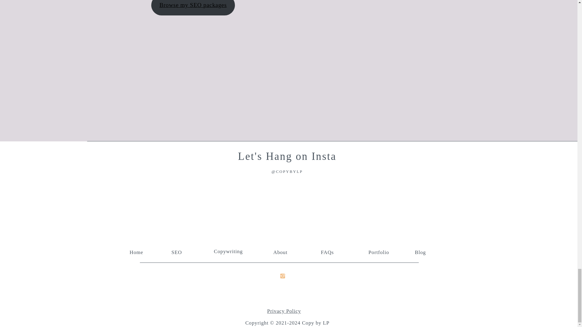 The width and height of the screenshot is (582, 327). Describe the element at coordinates (330, 252) in the screenshot. I see `FAQs` at that location.